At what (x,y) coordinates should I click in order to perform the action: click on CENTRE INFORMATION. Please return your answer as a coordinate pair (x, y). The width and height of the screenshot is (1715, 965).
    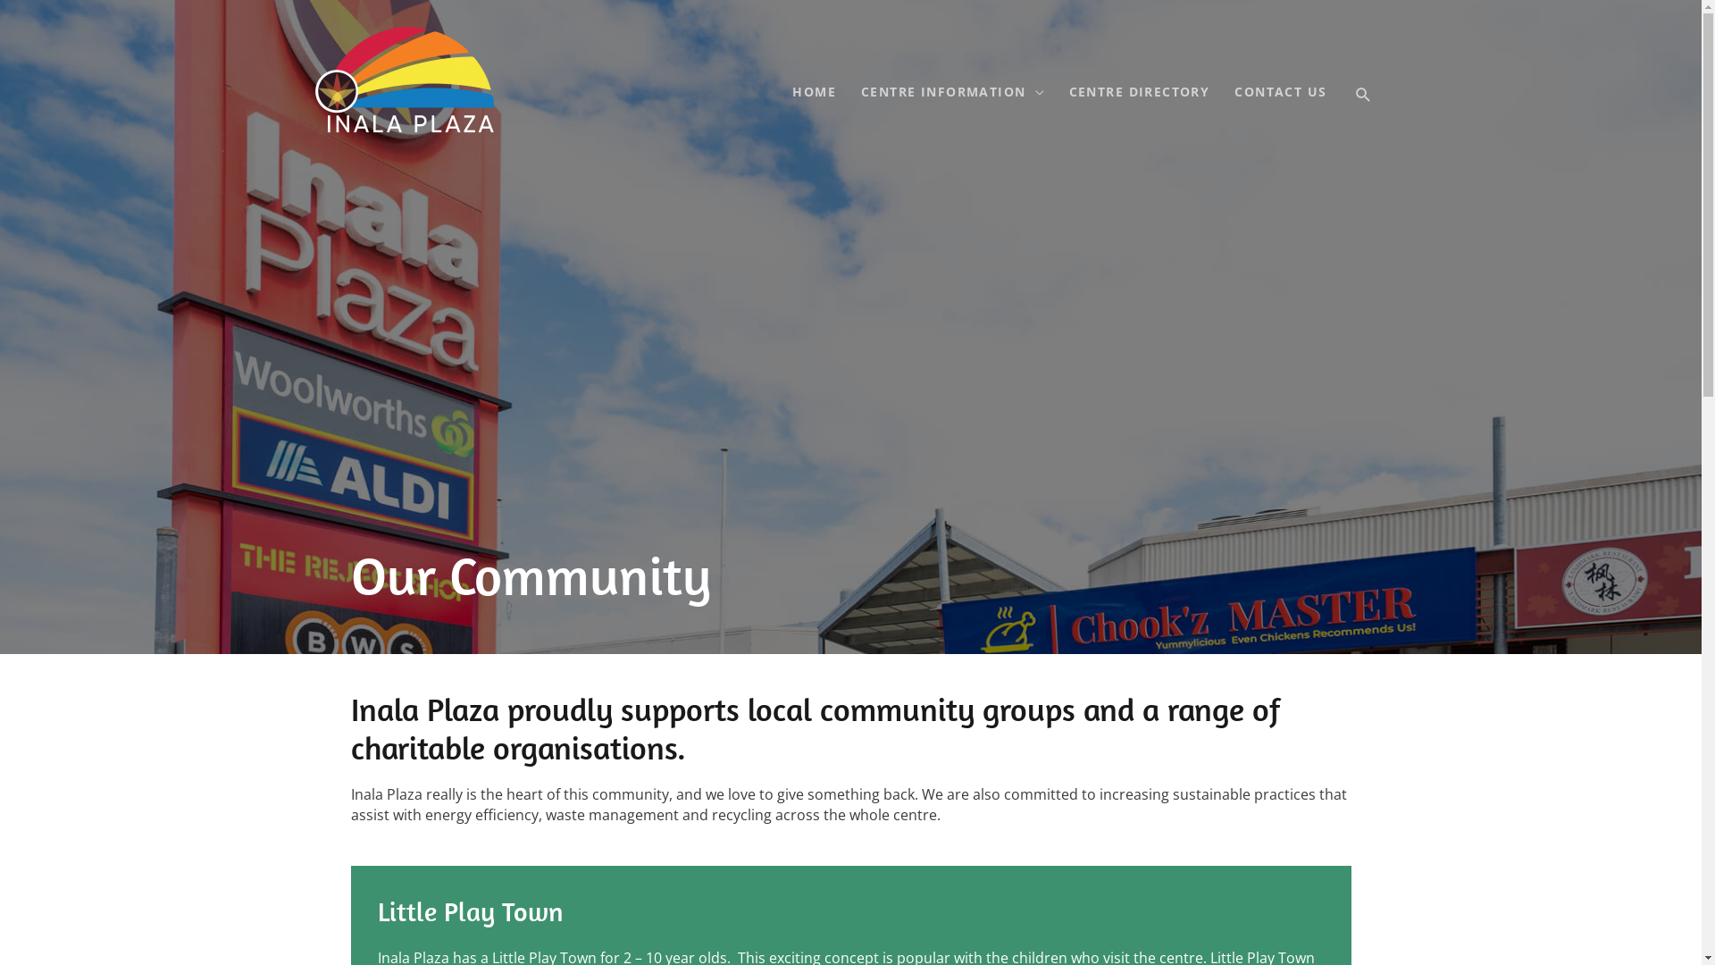
    Looking at the image, I should click on (952, 91).